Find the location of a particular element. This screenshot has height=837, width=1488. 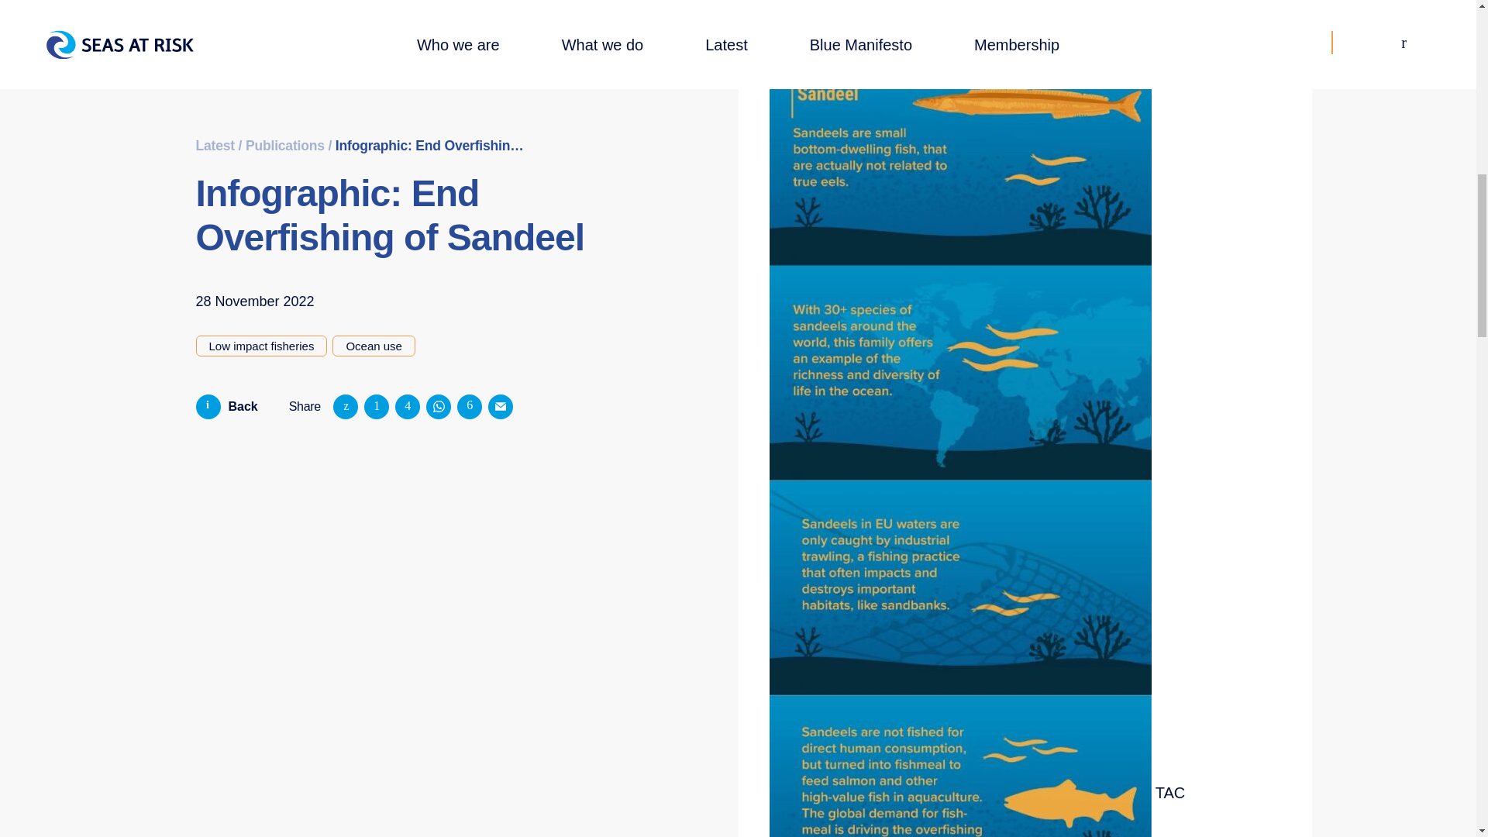

Share on Whatsapp is located at coordinates (438, 155).